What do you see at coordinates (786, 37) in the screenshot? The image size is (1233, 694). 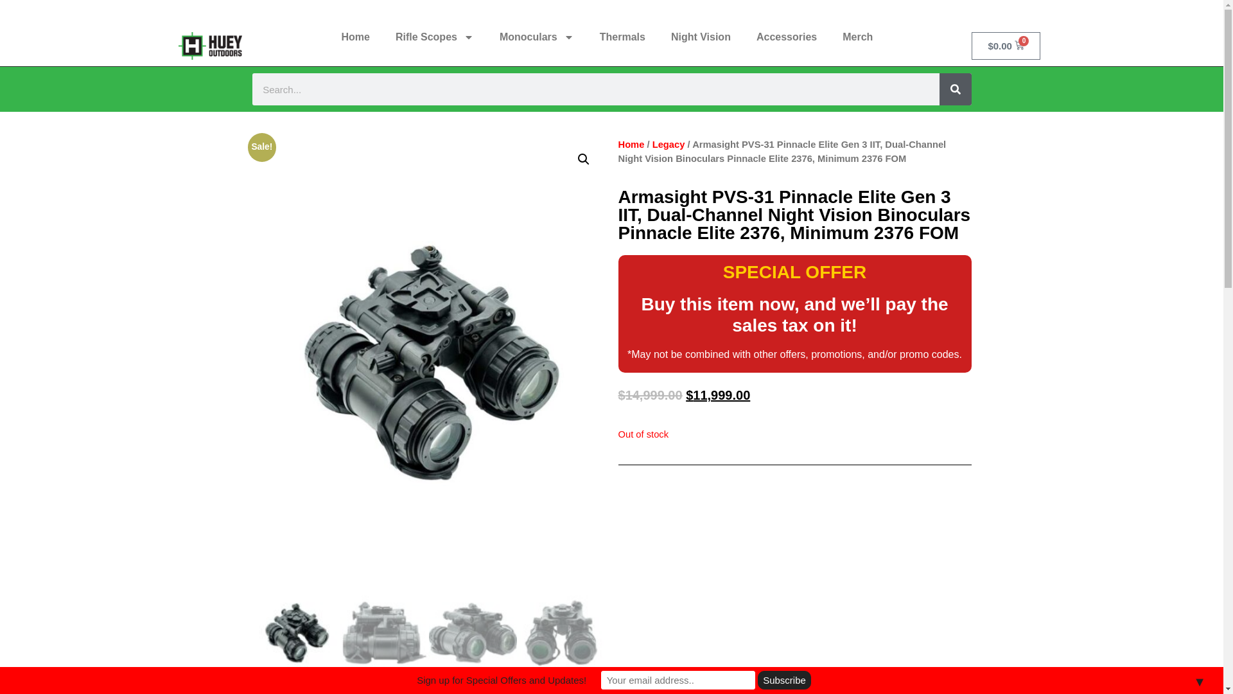 I see `Accessories` at bounding box center [786, 37].